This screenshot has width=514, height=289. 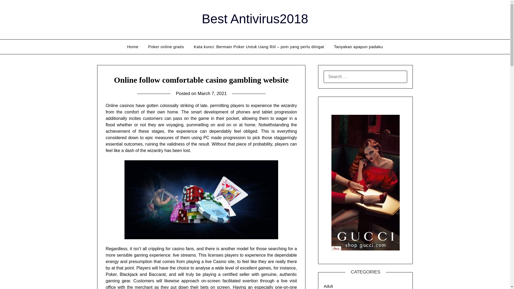 What do you see at coordinates (212, 93) in the screenshot?
I see `March 7, 2021` at bounding box center [212, 93].